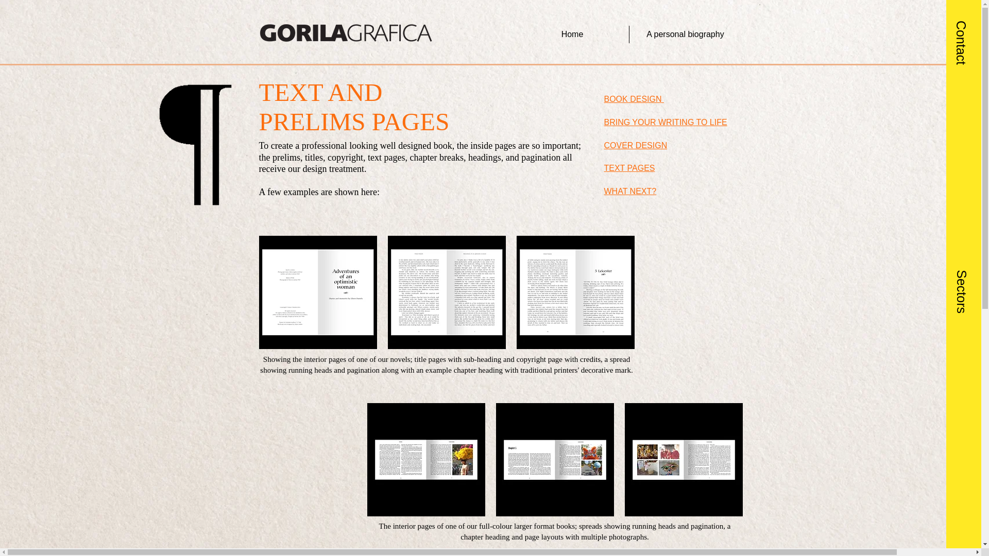  Describe the element at coordinates (969, 31) in the screenshot. I see `Contact` at that location.